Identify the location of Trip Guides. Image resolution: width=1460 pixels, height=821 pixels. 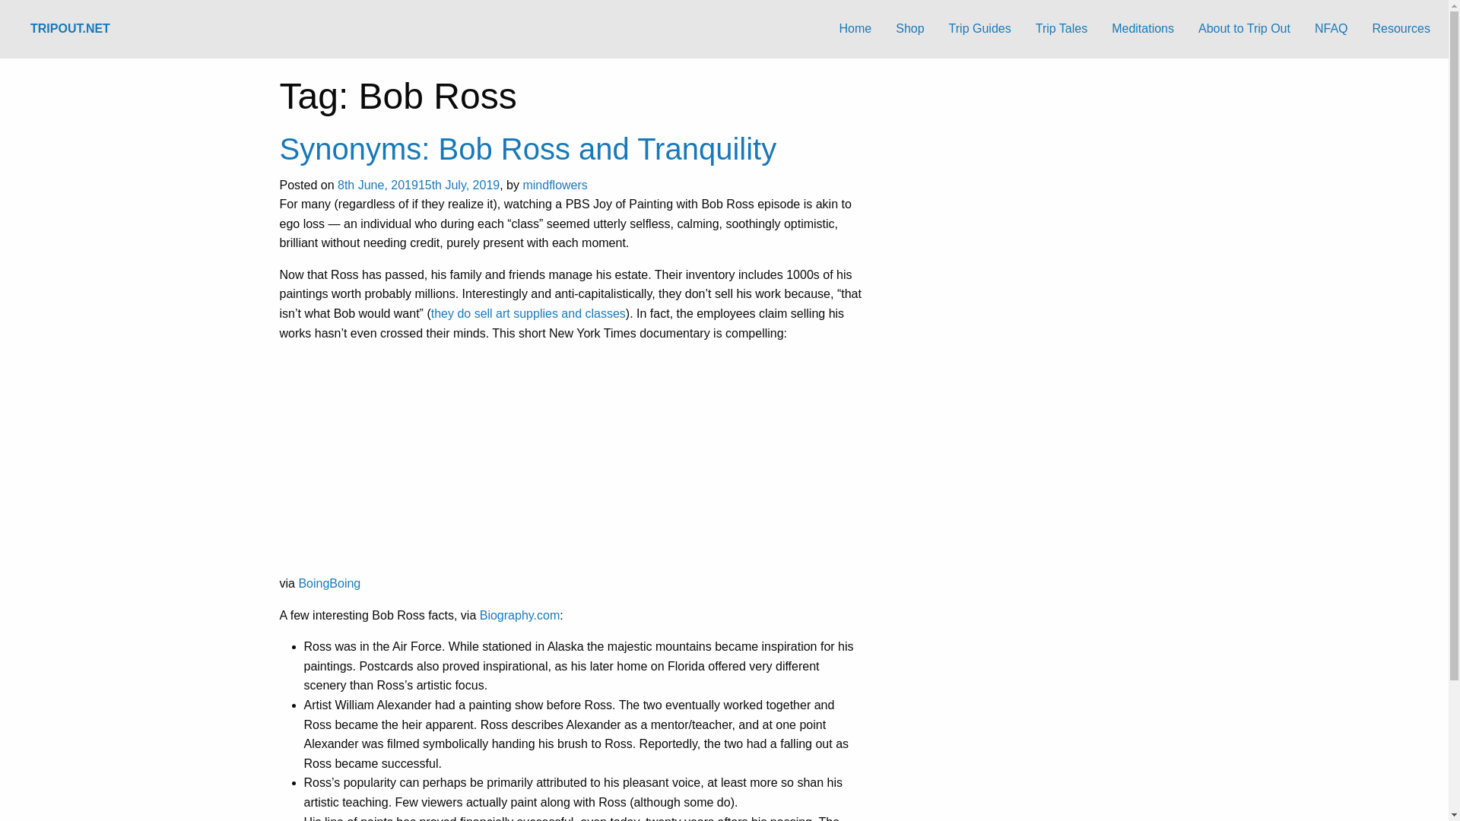
(979, 29).